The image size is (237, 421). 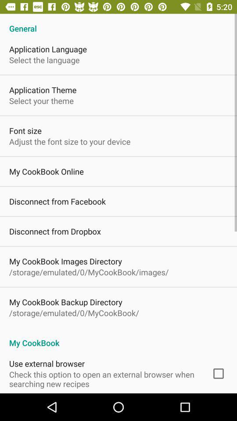 I want to click on swipe to select the language icon, so click(x=44, y=60).